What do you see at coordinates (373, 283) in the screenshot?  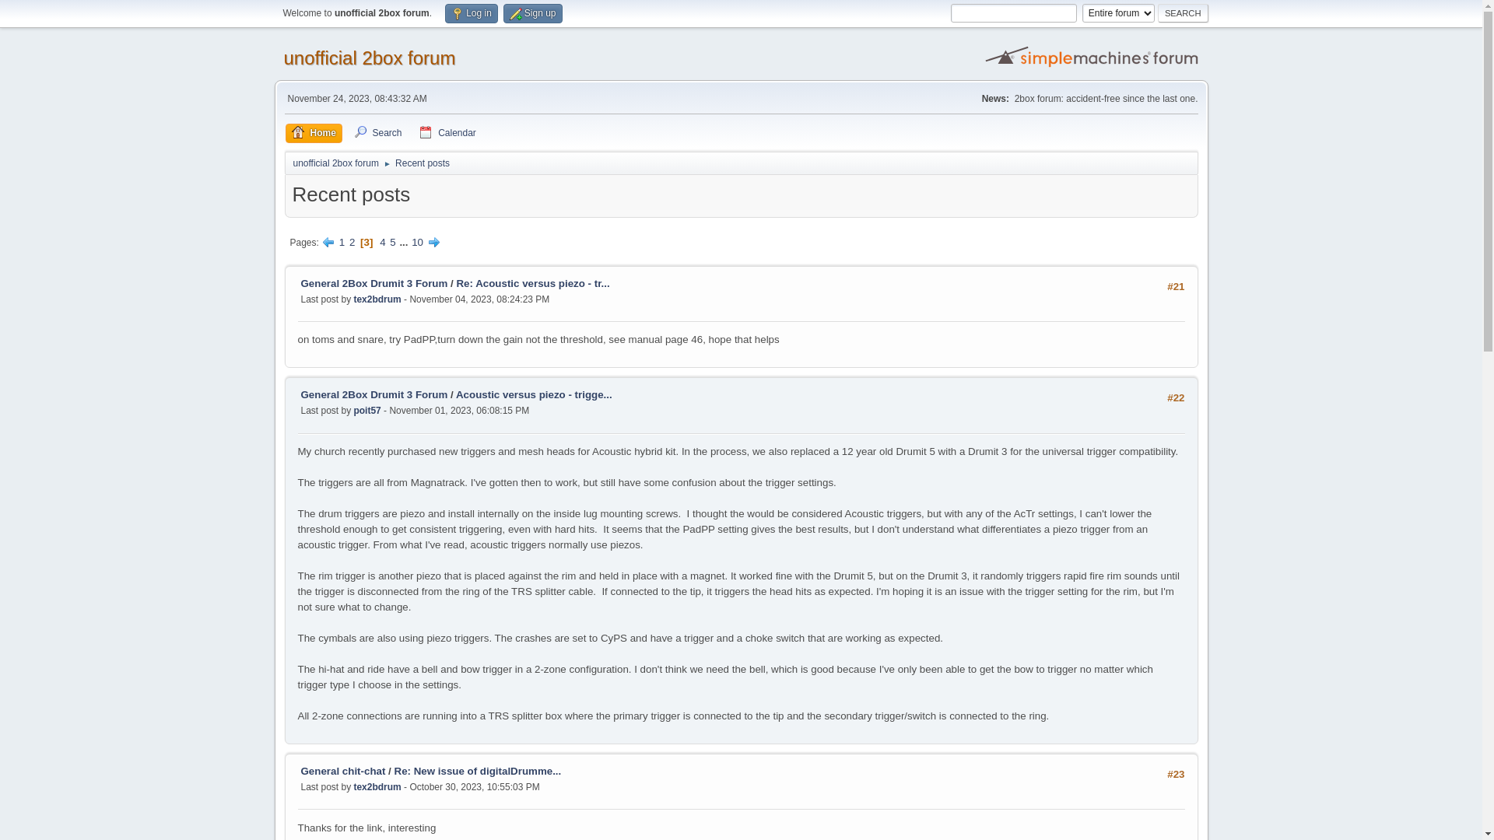 I see `General 2Box Drumit 3 Forum` at bounding box center [373, 283].